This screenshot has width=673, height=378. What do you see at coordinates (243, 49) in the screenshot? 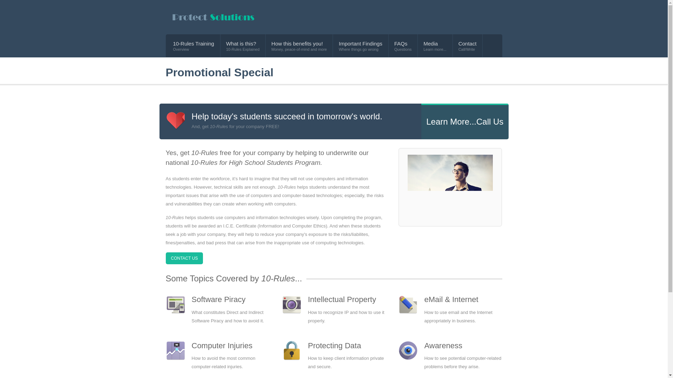
I see `10-Rules Explained` at bounding box center [243, 49].